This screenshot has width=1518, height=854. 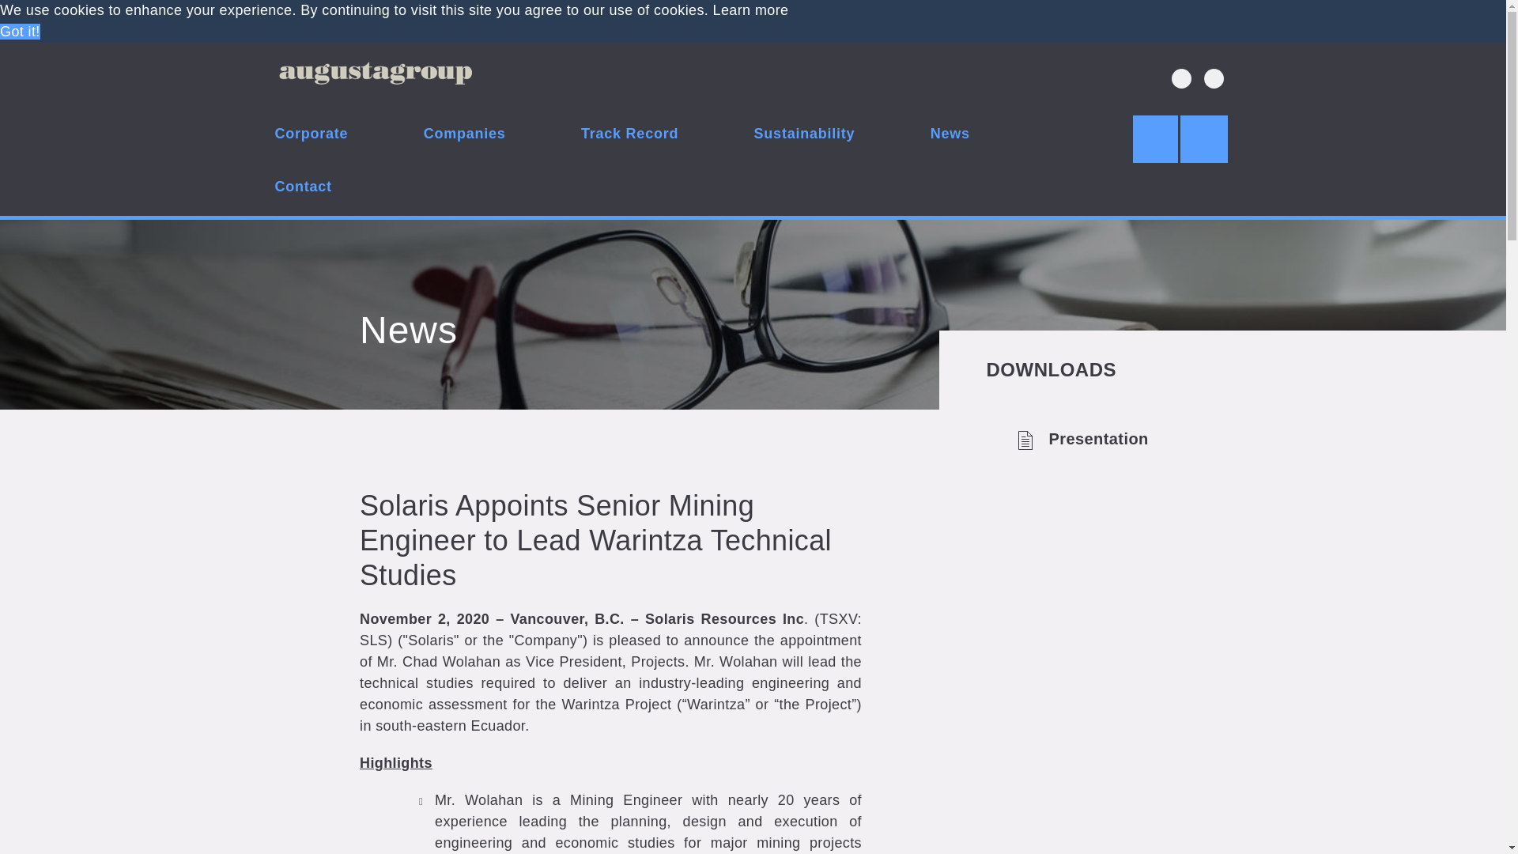 What do you see at coordinates (629, 136) in the screenshot?
I see `Track Record` at bounding box center [629, 136].